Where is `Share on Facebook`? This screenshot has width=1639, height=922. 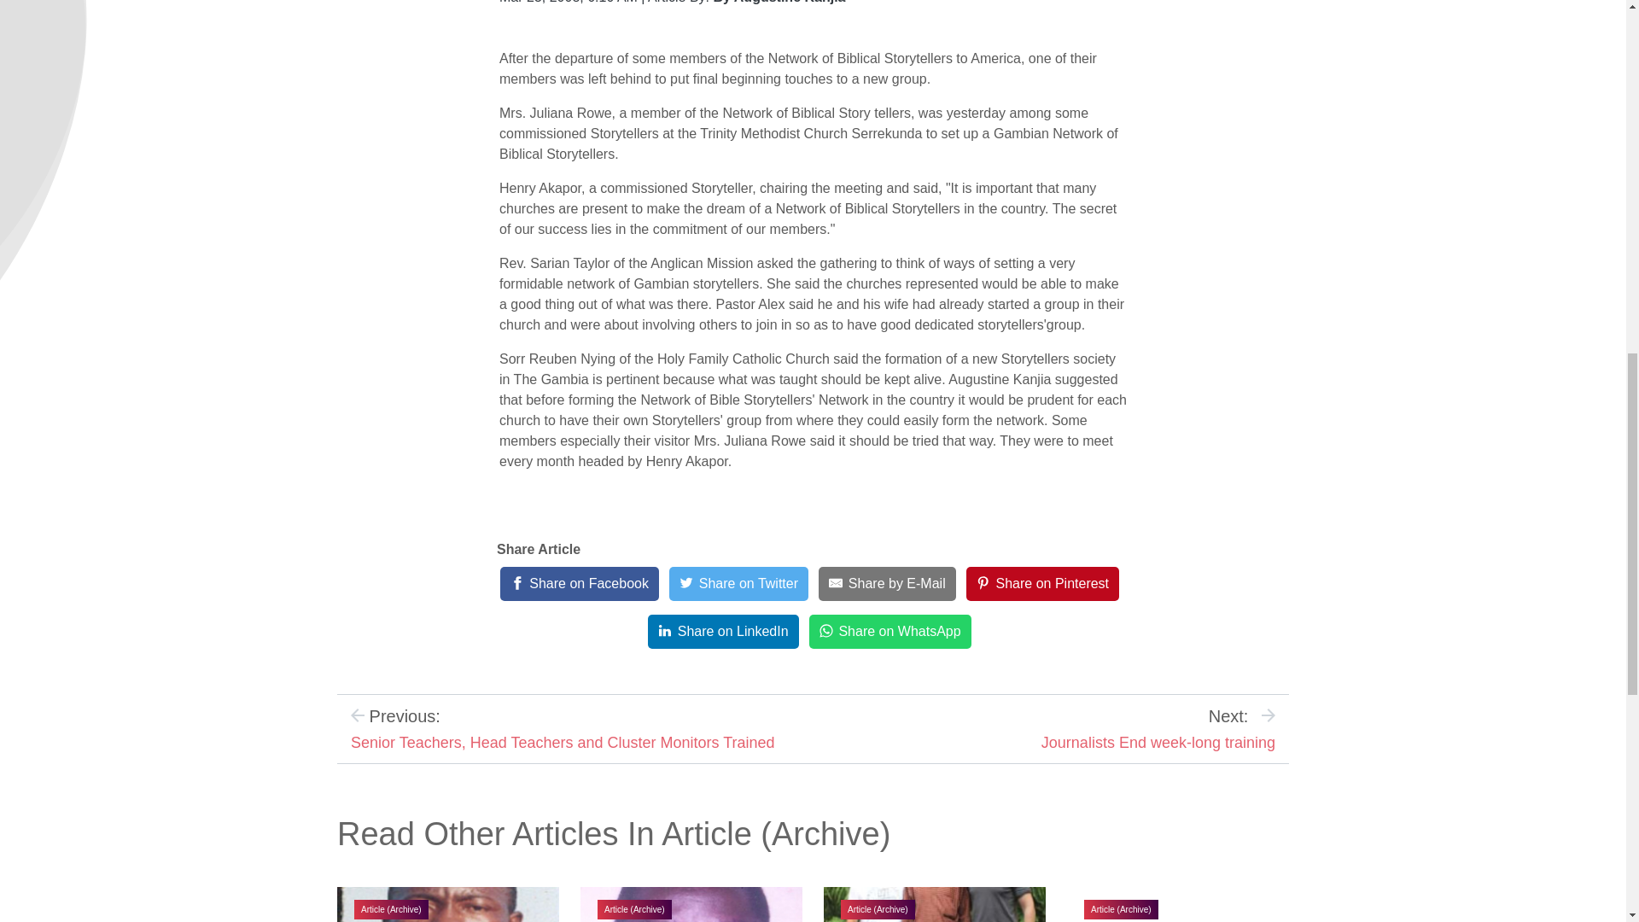 Share on Facebook is located at coordinates (579, 584).